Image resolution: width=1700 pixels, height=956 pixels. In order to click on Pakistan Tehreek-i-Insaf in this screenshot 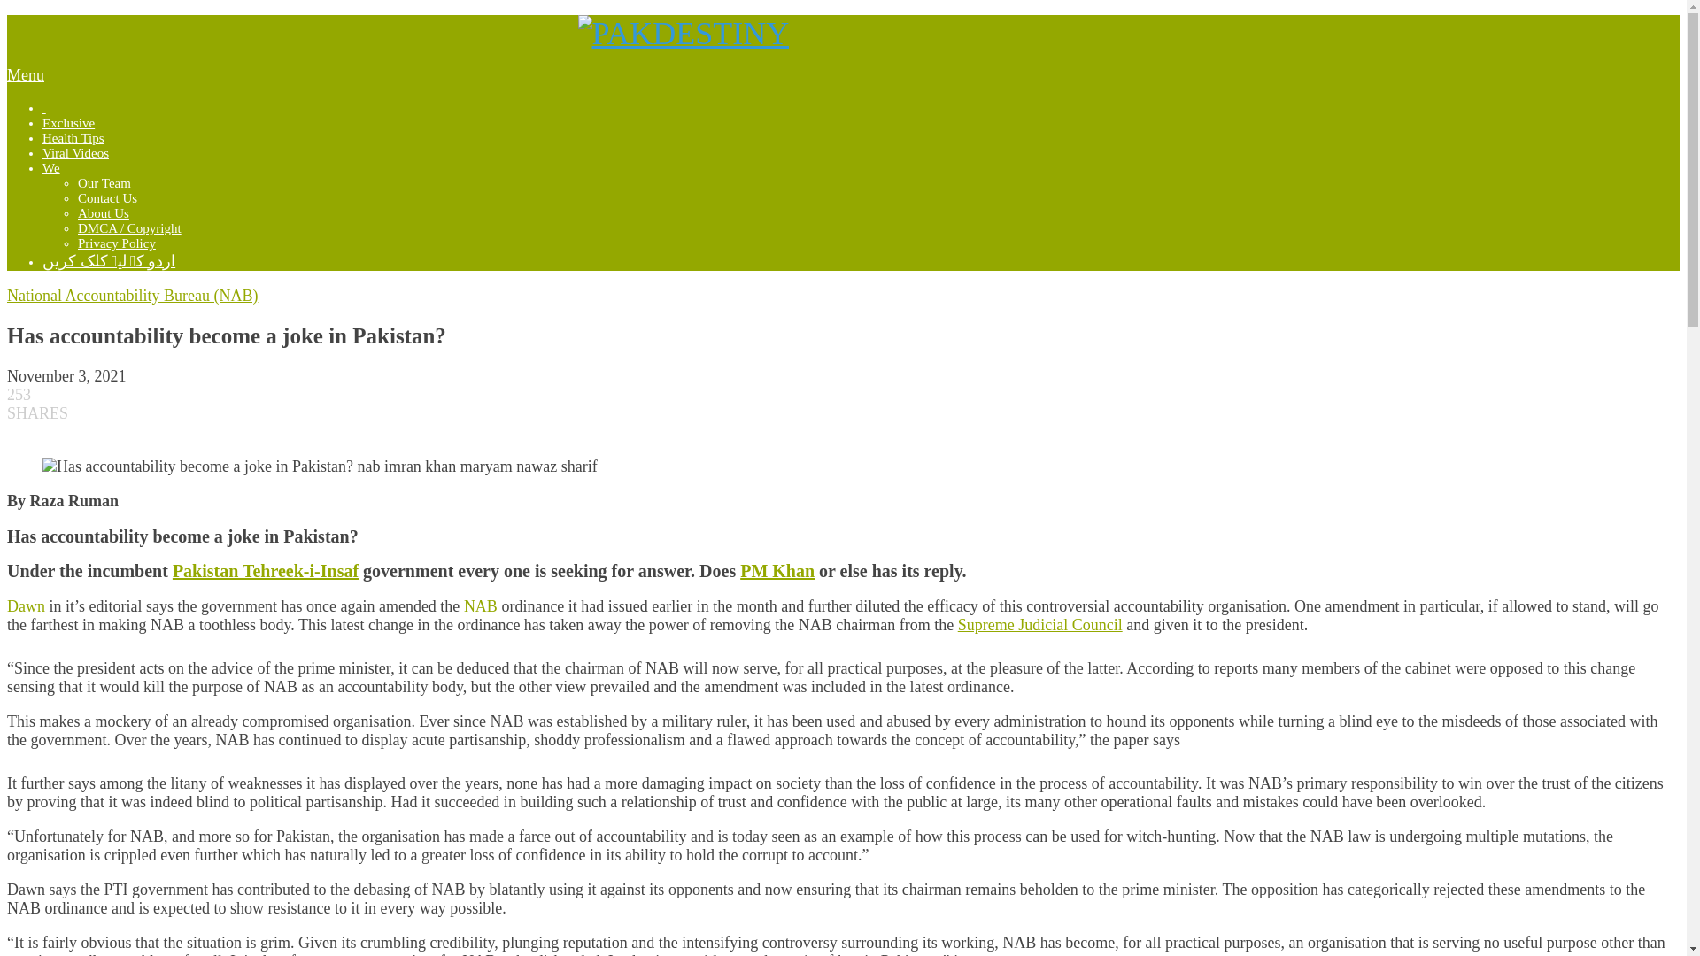, I will do `click(266, 570)`.